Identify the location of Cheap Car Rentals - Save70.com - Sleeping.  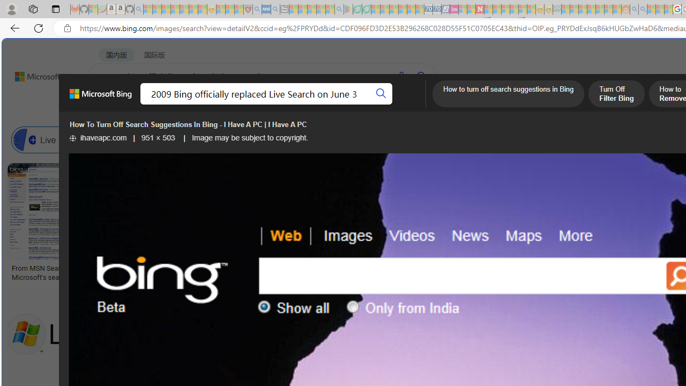
(429, 10).